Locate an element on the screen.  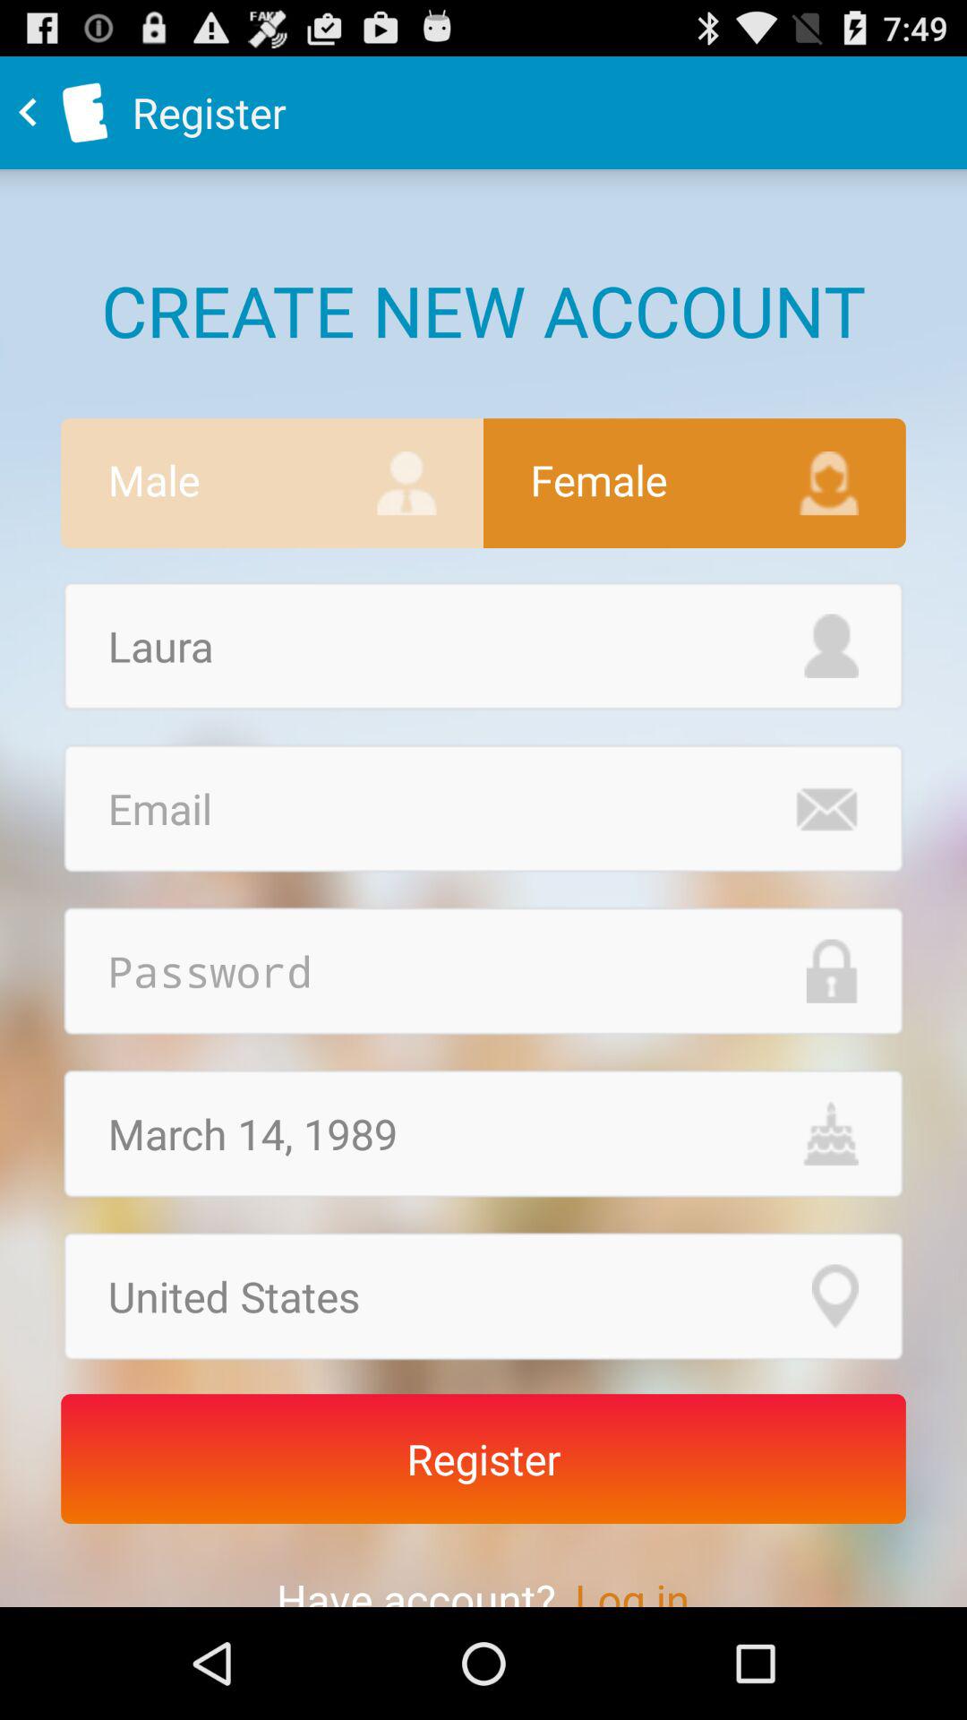
click on password is located at coordinates (483, 971).